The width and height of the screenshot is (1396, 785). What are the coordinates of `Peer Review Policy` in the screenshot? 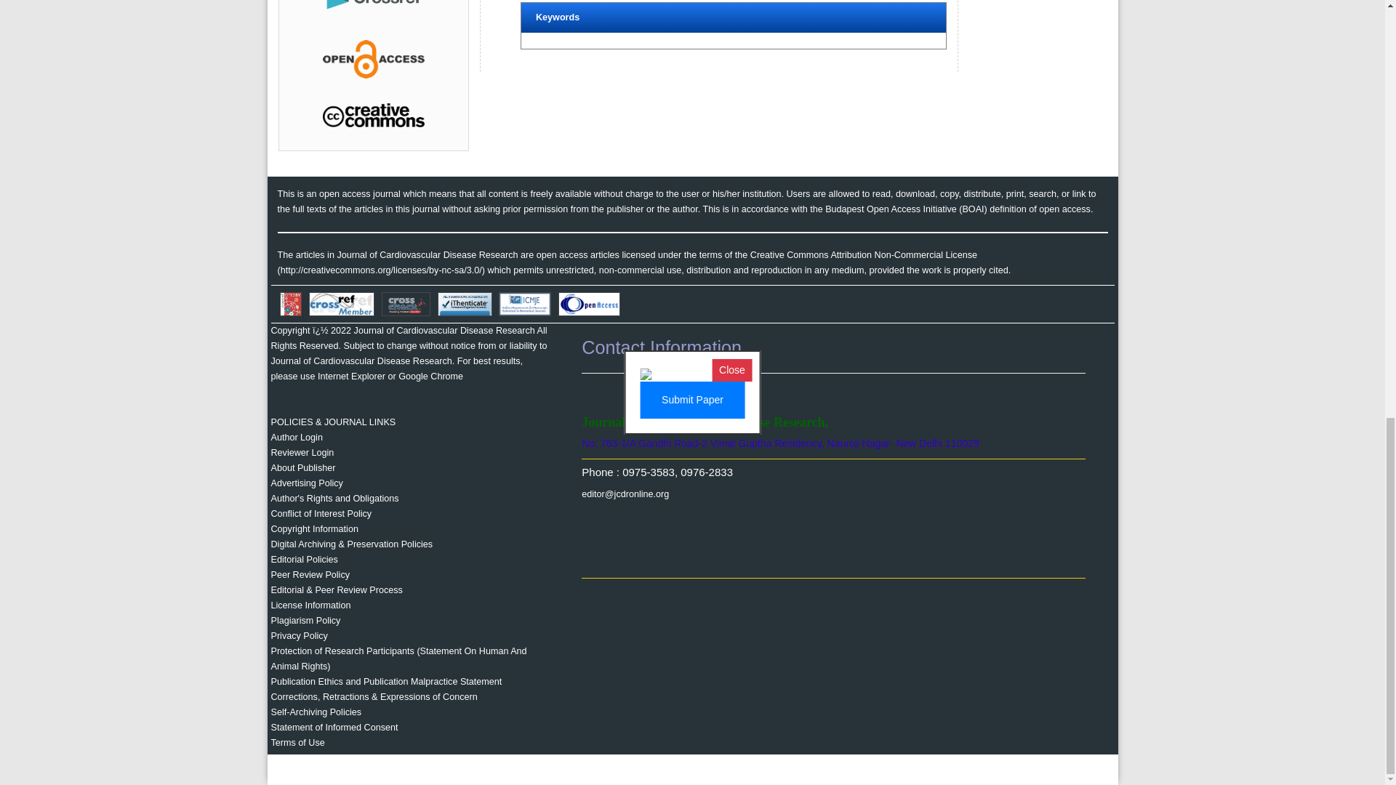 It's located at (310, 575).